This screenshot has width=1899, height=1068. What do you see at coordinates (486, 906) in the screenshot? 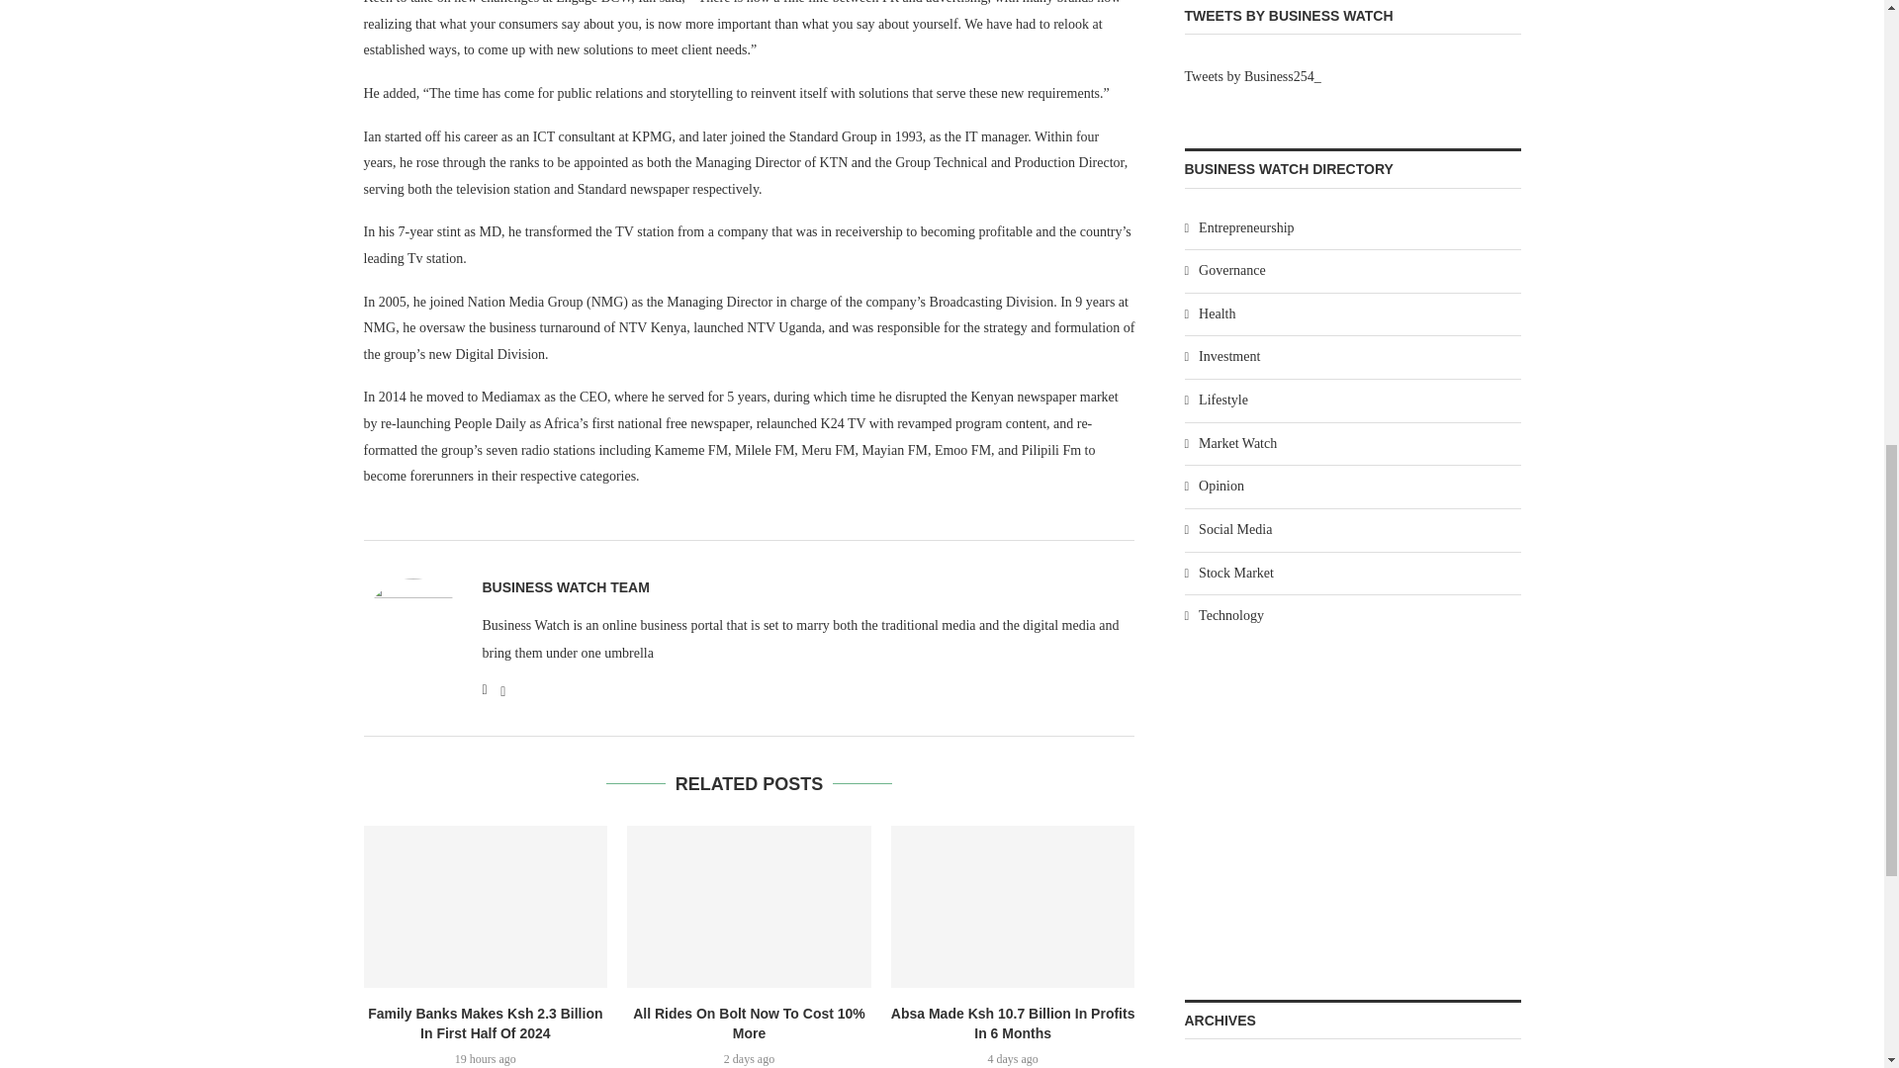
I see `Family Banks Makes Ksh 2.3 Billion In First Half Of 2024` at bounding box center [486, 906].